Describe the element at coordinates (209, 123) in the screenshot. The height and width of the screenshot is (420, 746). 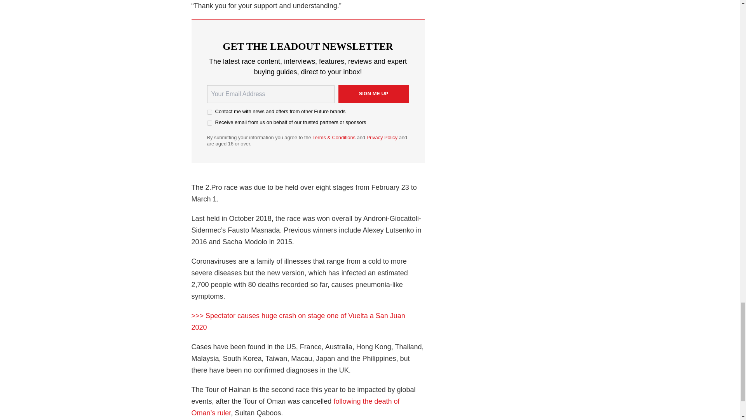
I see `on` at that location.